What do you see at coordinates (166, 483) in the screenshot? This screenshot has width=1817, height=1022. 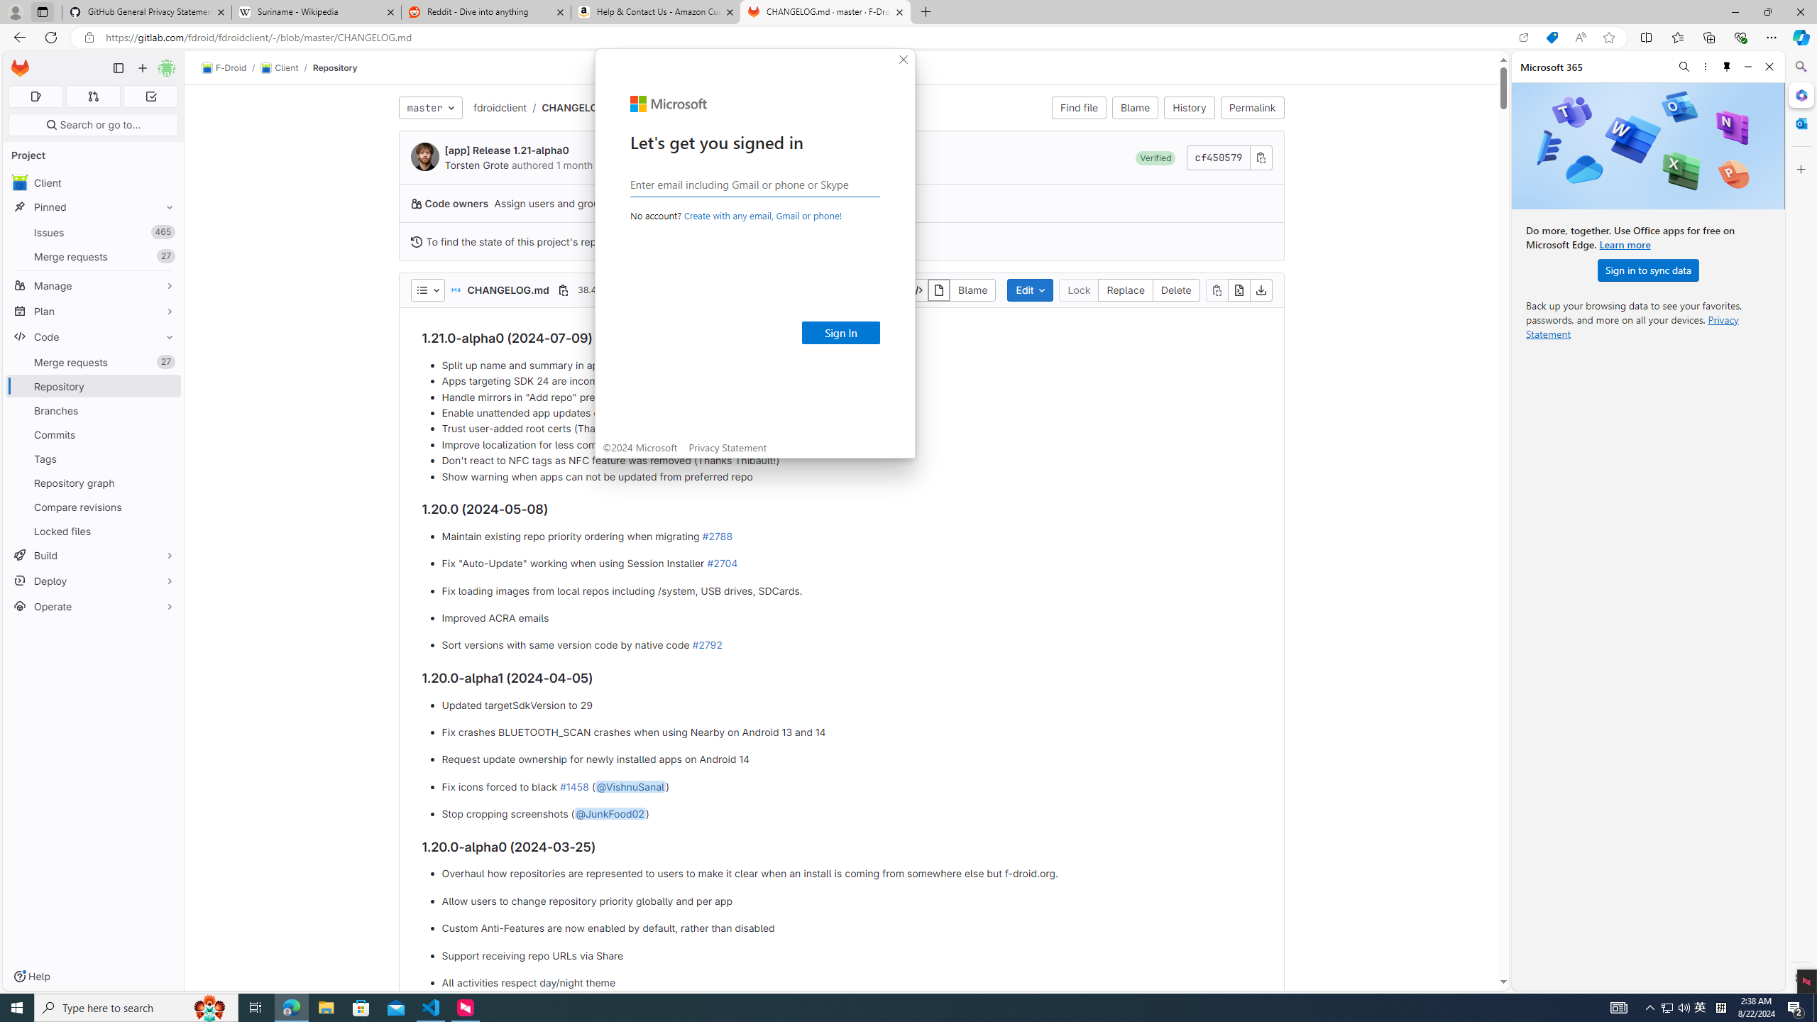 I see `Pin Repository graph` at bounding box center [166, 483].